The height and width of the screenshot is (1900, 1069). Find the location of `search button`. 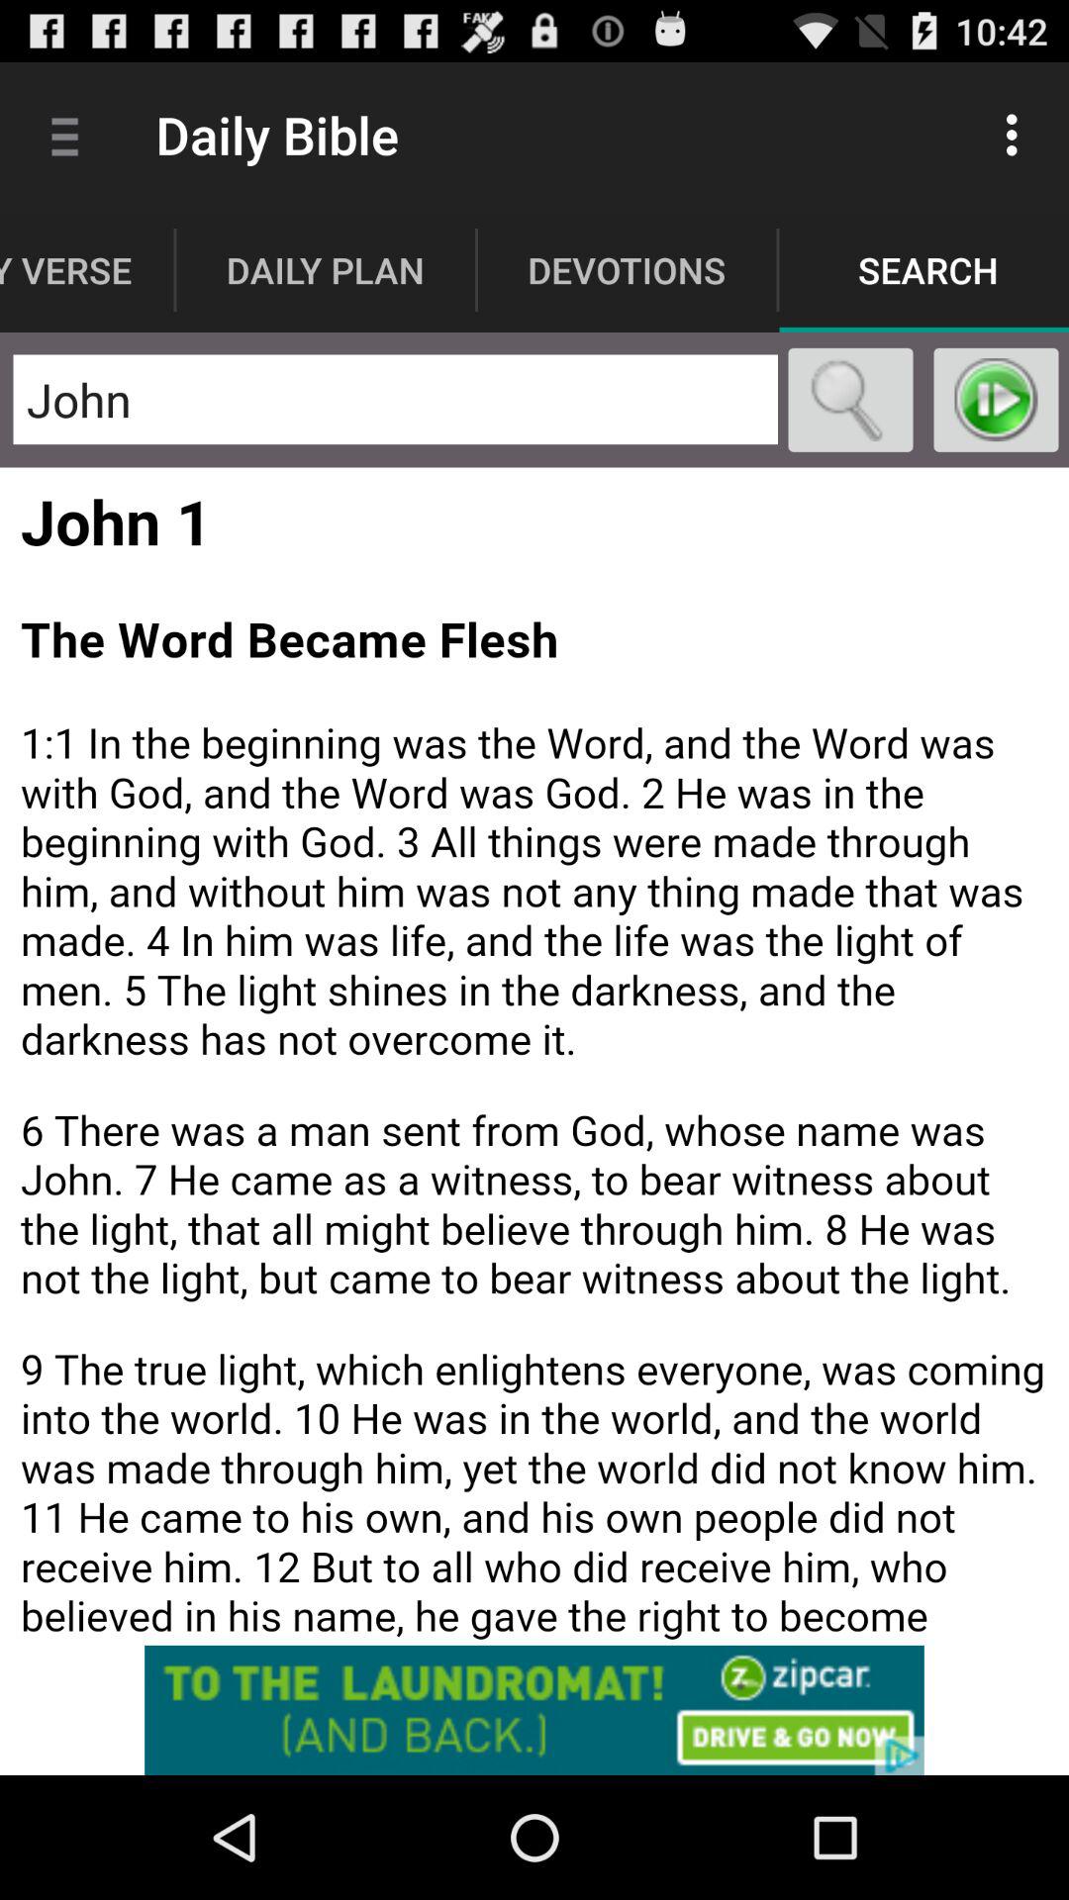

search button is located at coordinates (851, 400).